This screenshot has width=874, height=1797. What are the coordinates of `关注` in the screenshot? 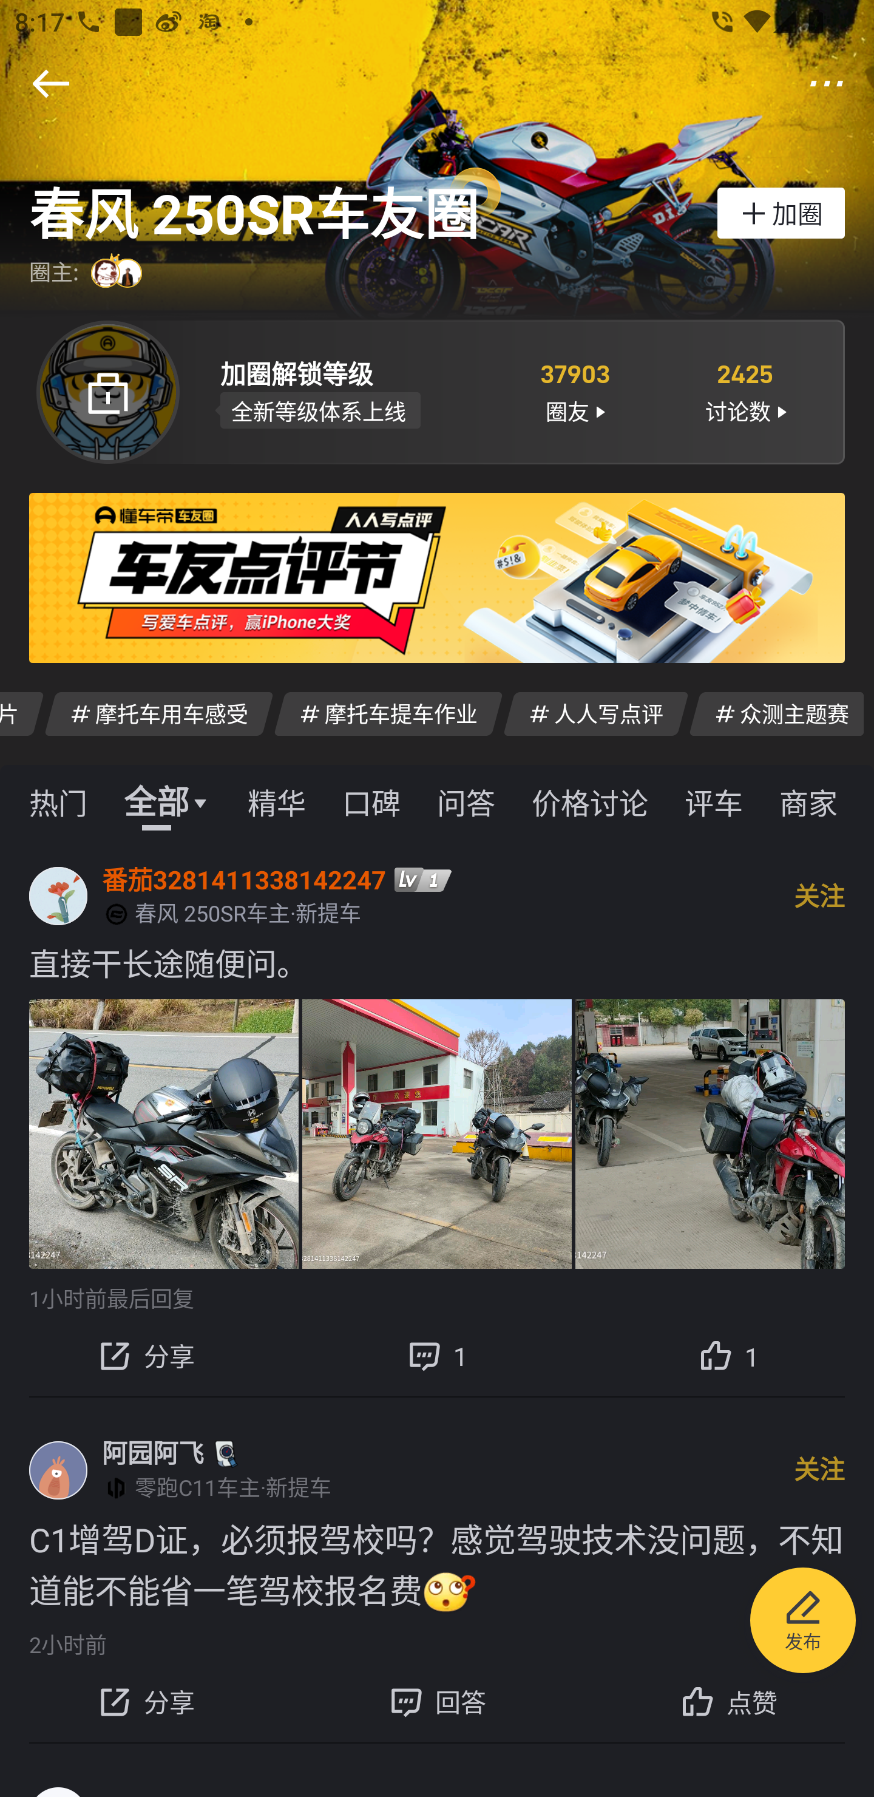 It's located at (819, 1470).